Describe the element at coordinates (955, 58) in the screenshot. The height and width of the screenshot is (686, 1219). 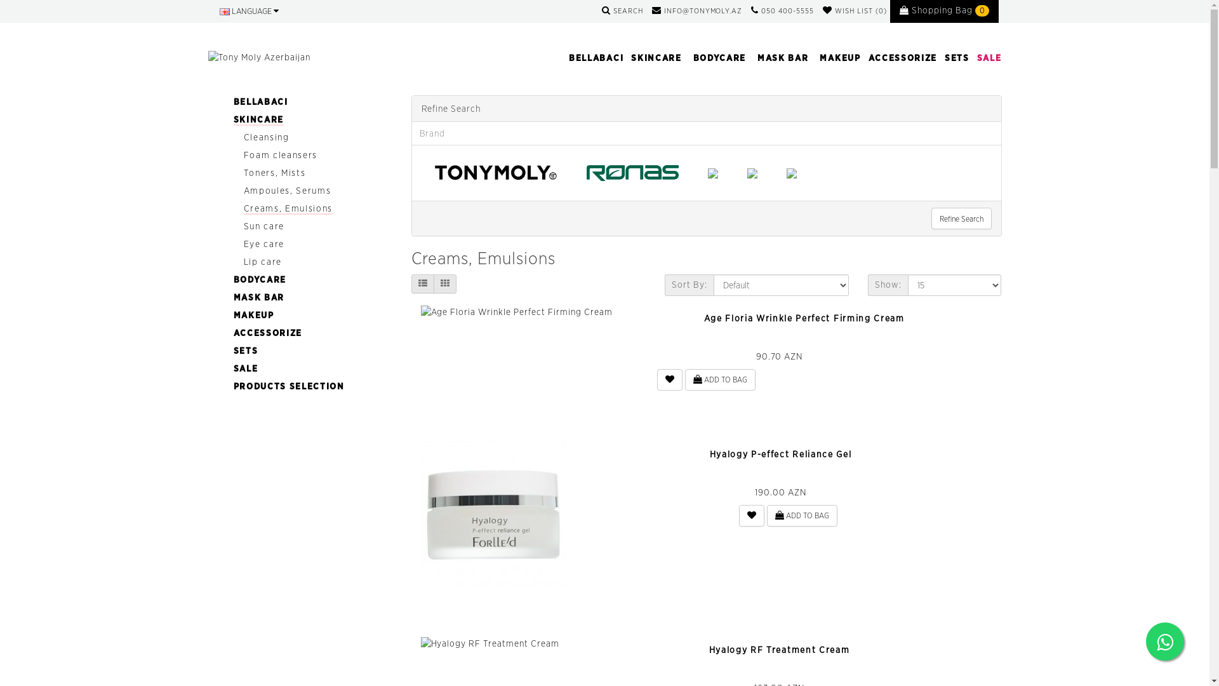
I see `SETS` at that location.